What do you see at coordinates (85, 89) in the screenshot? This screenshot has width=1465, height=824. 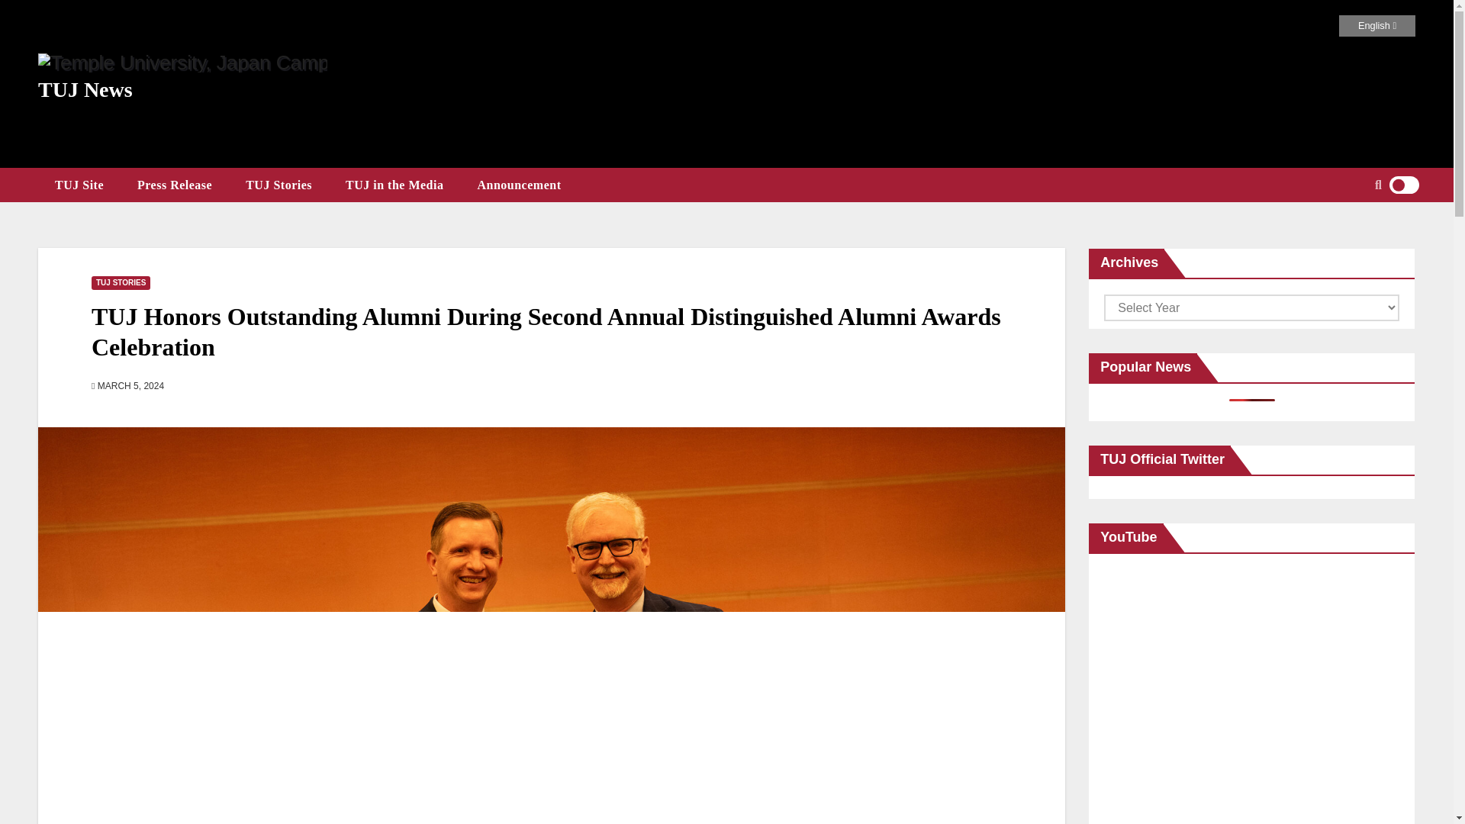 I see `TUJ News` at bounding box center [85, 89].